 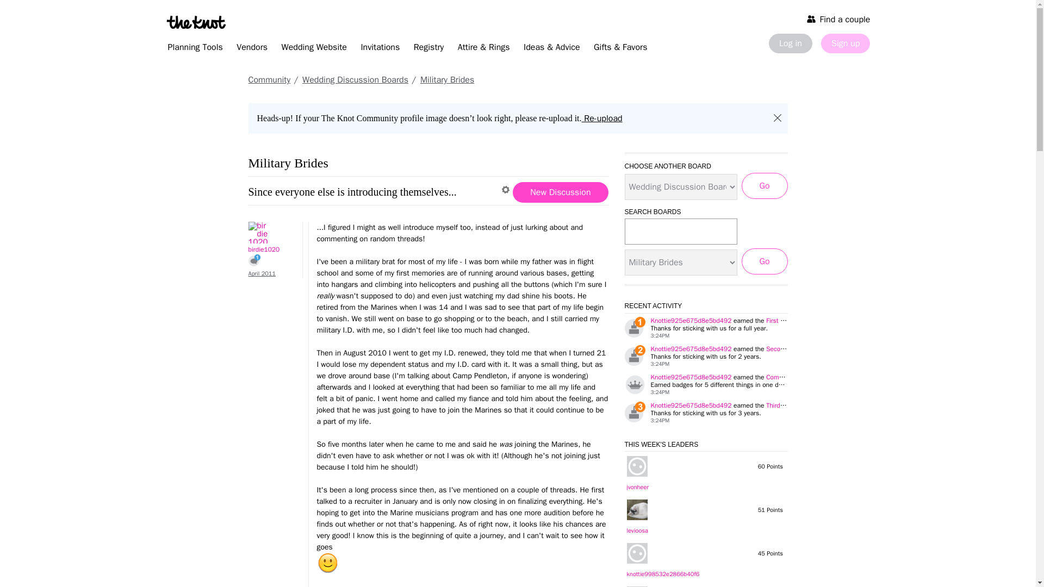 I want to click on April 20, 2011 2:06PM, so click(x=262, y=273).